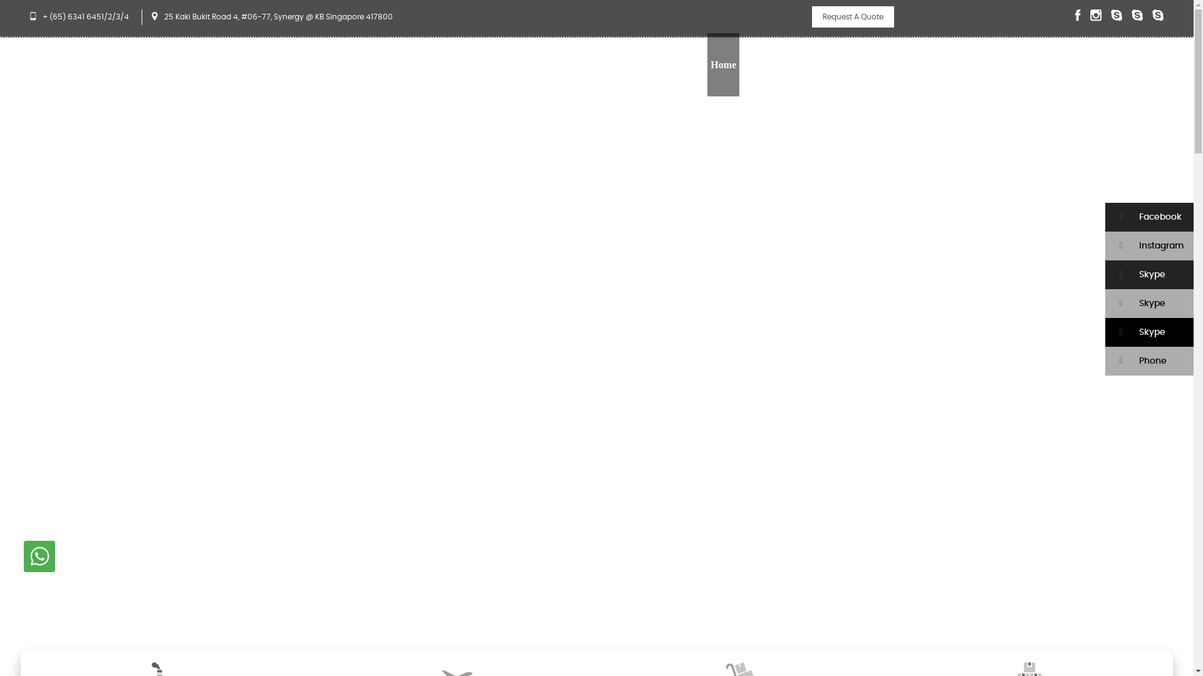 The height and width of the screenshot is (676, 1203). Describe the element at coordinates (278, 17) in the screenshot. I see `25 Kaki Bukit Road 4, #06-77, Synergy @ KB Singapore 417800` at that location.